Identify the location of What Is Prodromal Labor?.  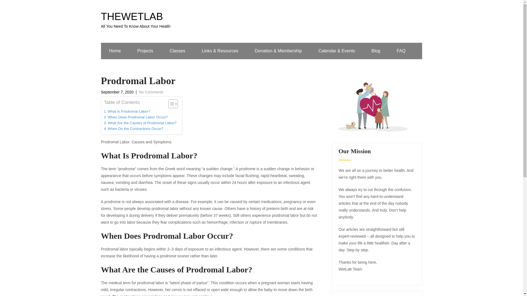
(136, 117).